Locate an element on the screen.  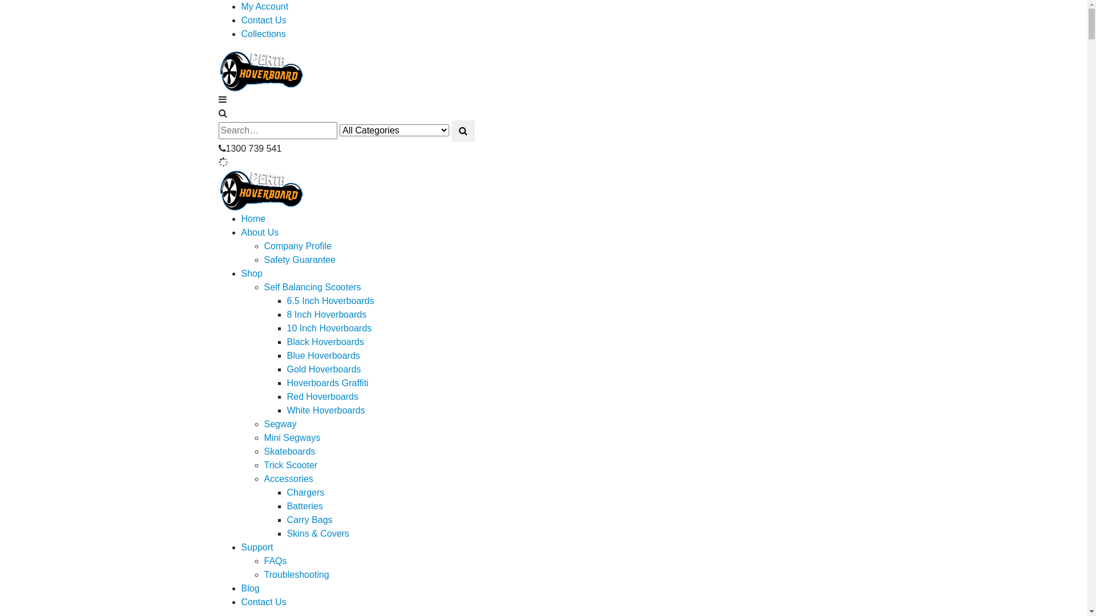
10 Inch Hoverboards is located at coordinates (329, 329).